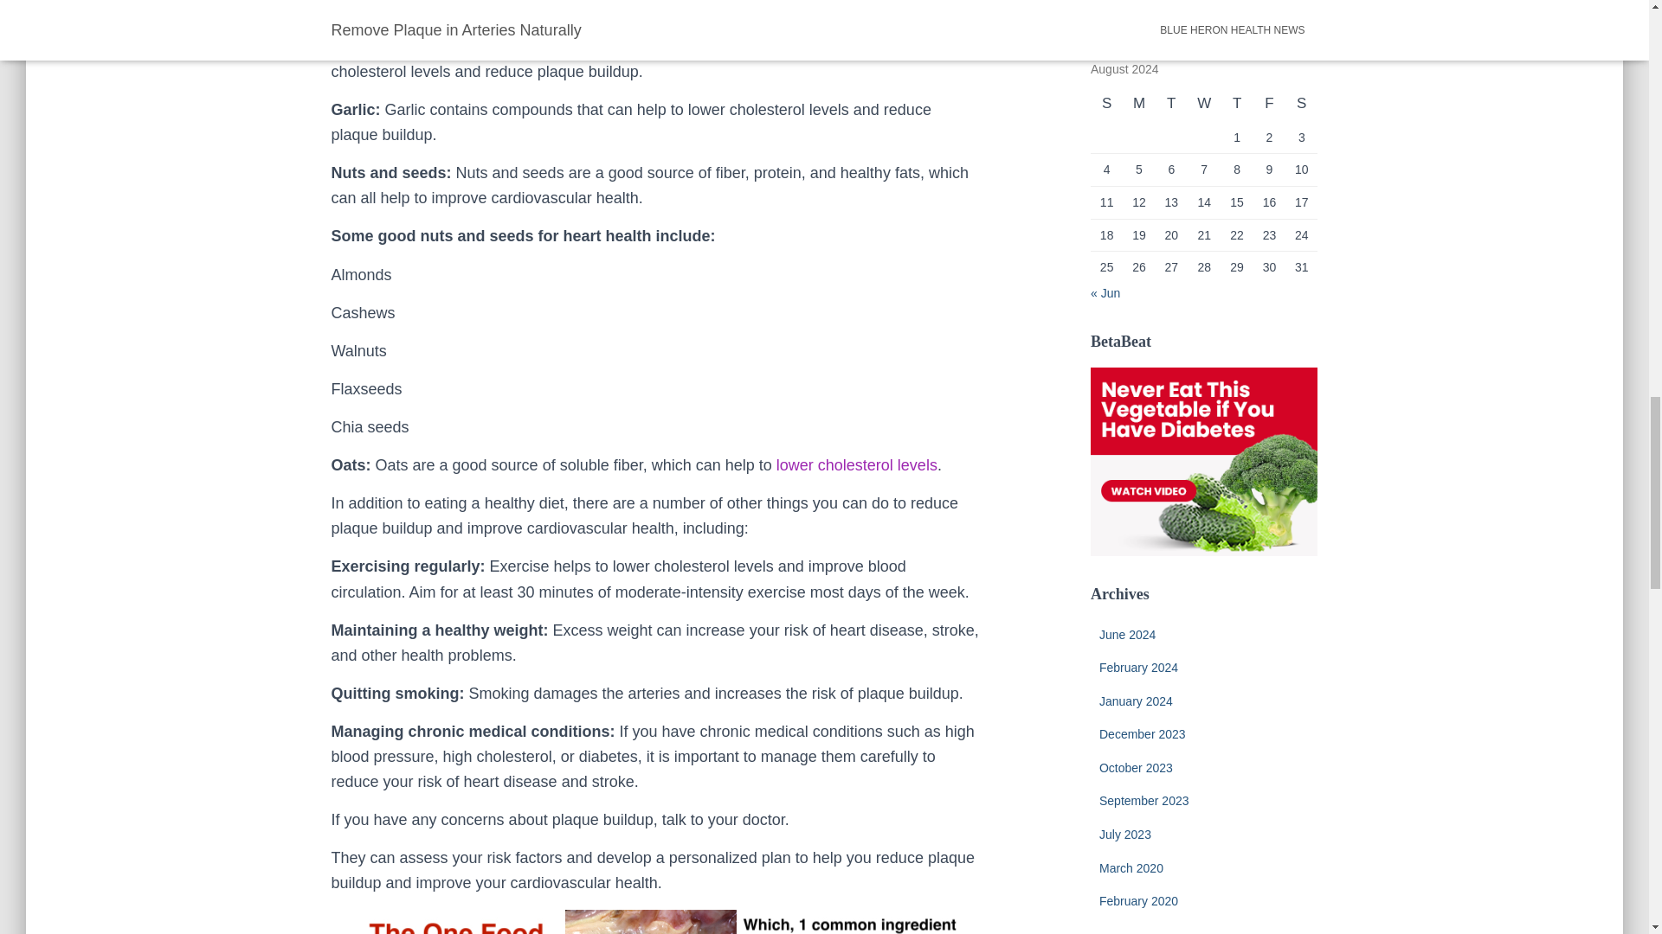  Describe the element at coordinates (1138, 667) in the screenshot. I see `February 2024` at that location.